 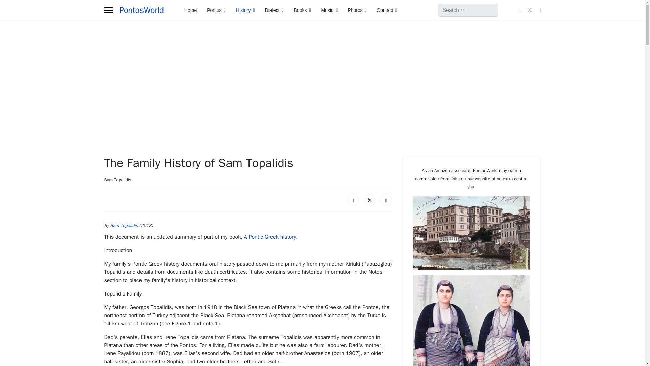 I want to click on LinkedIn, so click(x=386, y=200).